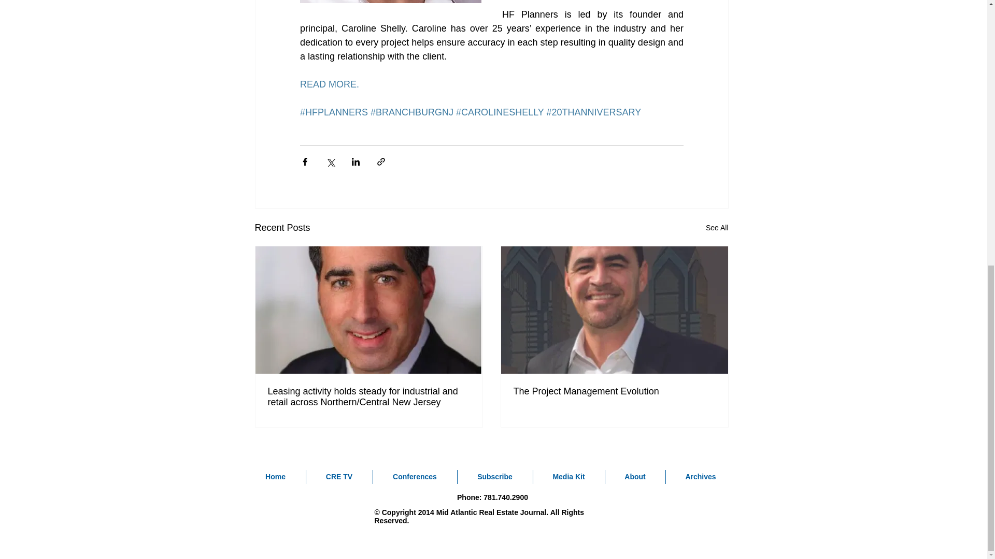  I want to click on About, so click(635, 477).